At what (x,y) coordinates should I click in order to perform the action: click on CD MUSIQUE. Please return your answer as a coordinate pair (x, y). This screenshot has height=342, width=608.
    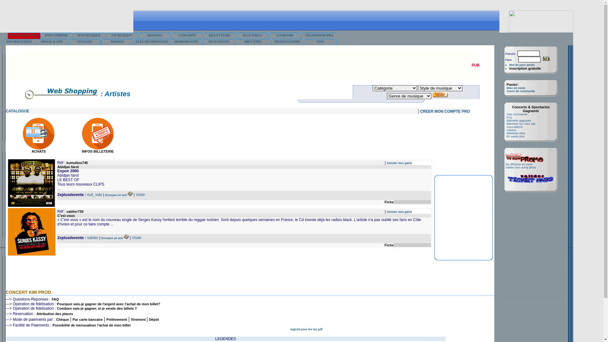
    Looking at the image, I should click on (122, 36).